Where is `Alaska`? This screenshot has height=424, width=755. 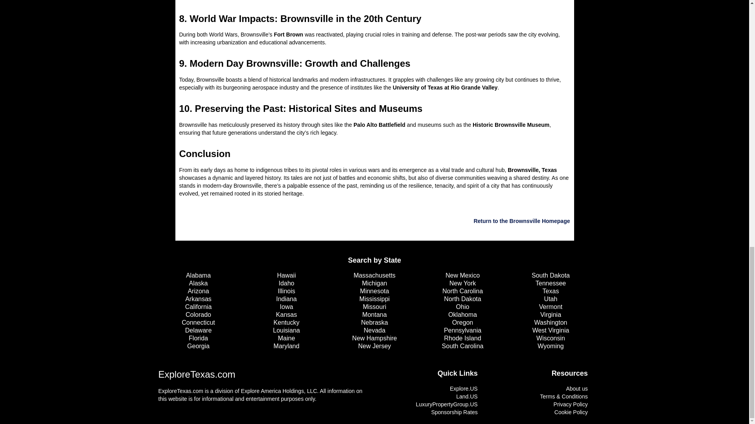
Alaska is located at coordinates (198, 283).